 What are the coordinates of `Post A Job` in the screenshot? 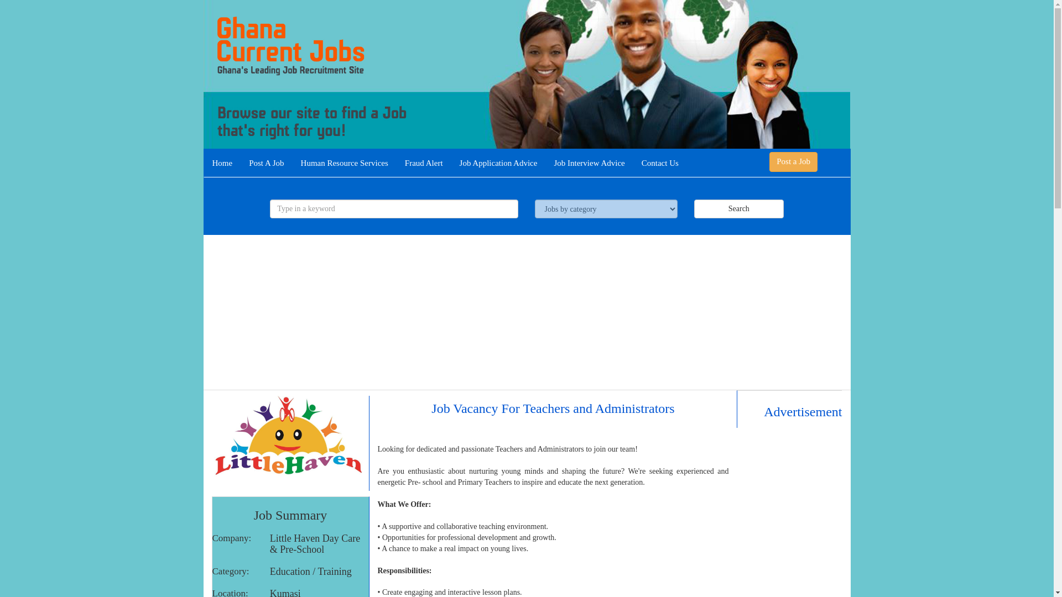 It's located at (267, 163).